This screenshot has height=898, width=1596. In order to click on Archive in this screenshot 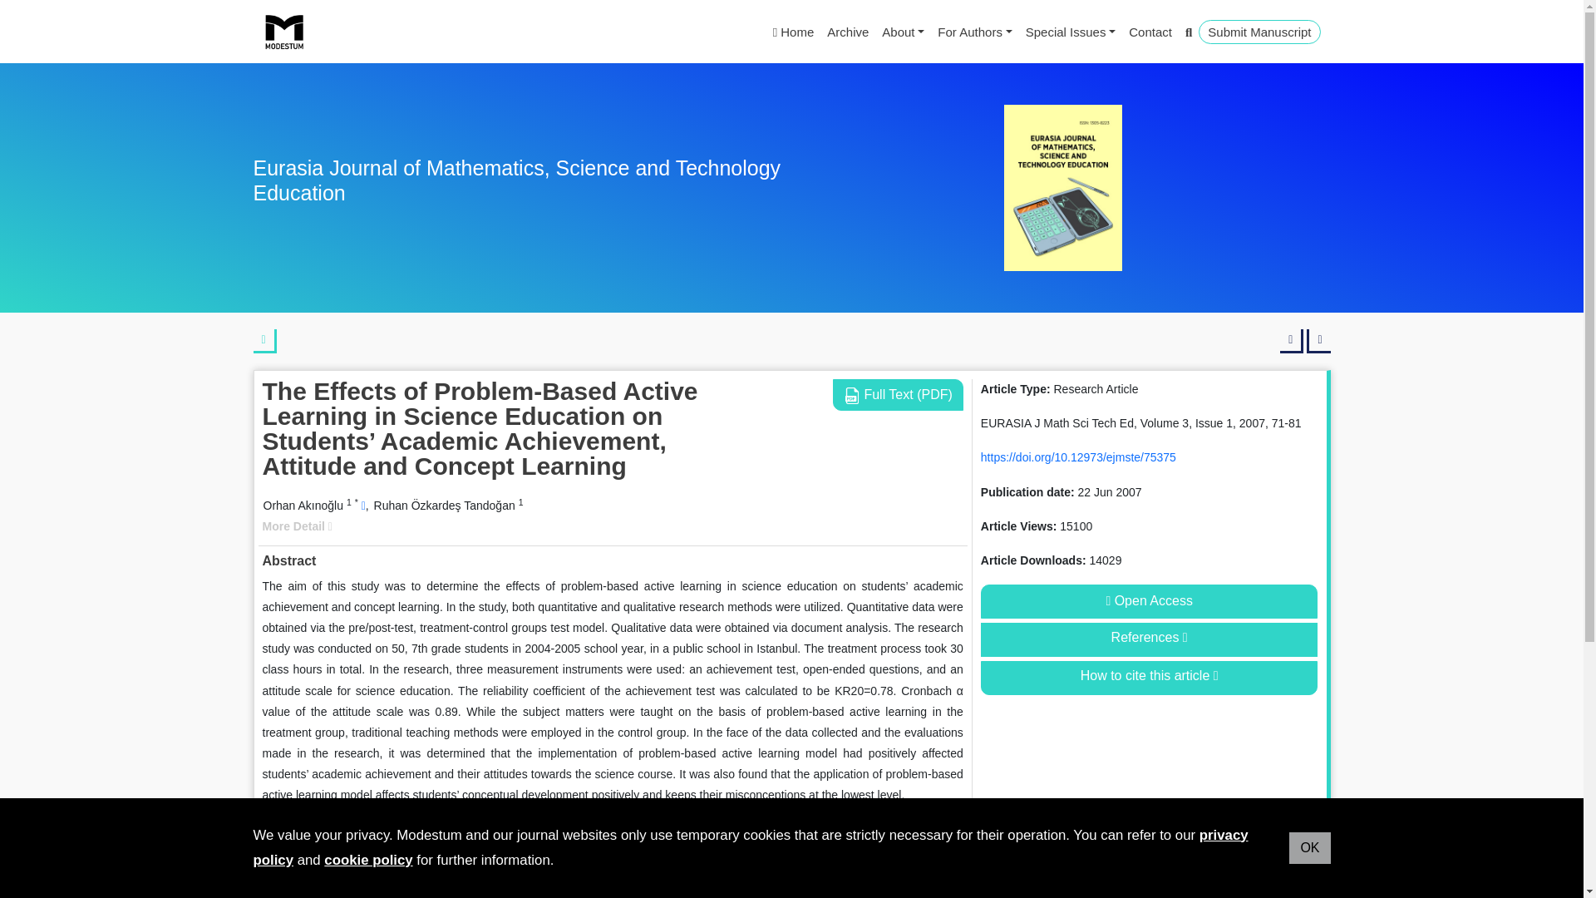, I will do `click(847, 32)`.